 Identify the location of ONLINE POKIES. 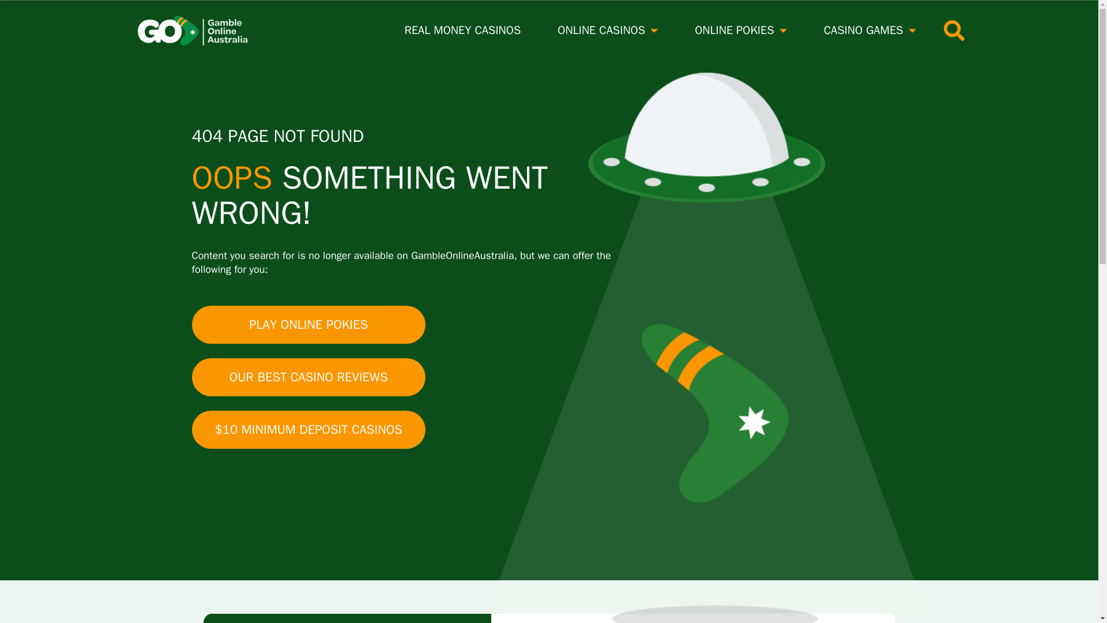
(735, 30).